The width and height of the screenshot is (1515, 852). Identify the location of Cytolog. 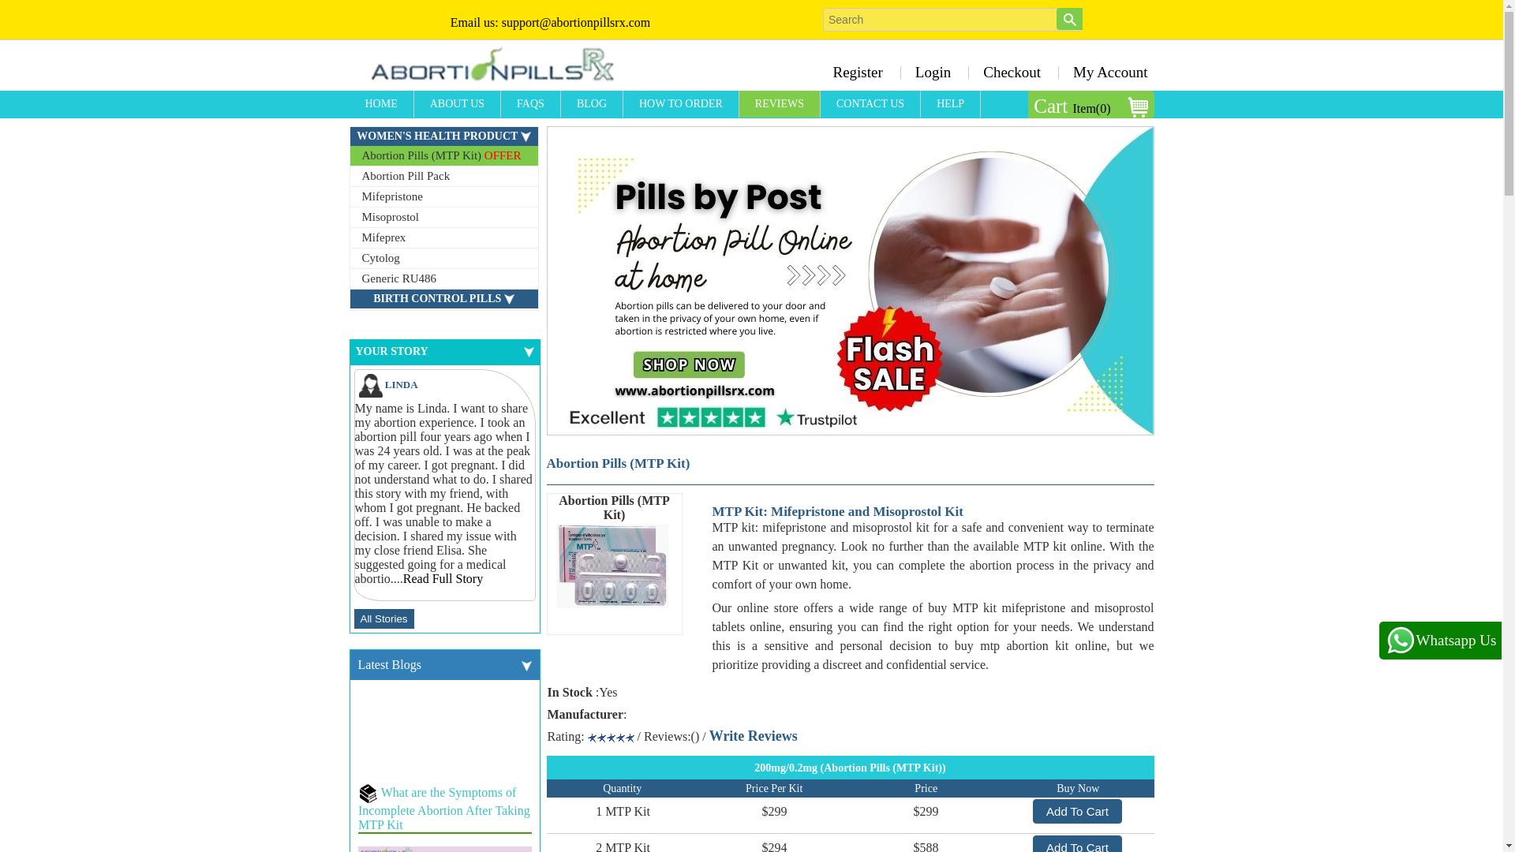
(443, 259).